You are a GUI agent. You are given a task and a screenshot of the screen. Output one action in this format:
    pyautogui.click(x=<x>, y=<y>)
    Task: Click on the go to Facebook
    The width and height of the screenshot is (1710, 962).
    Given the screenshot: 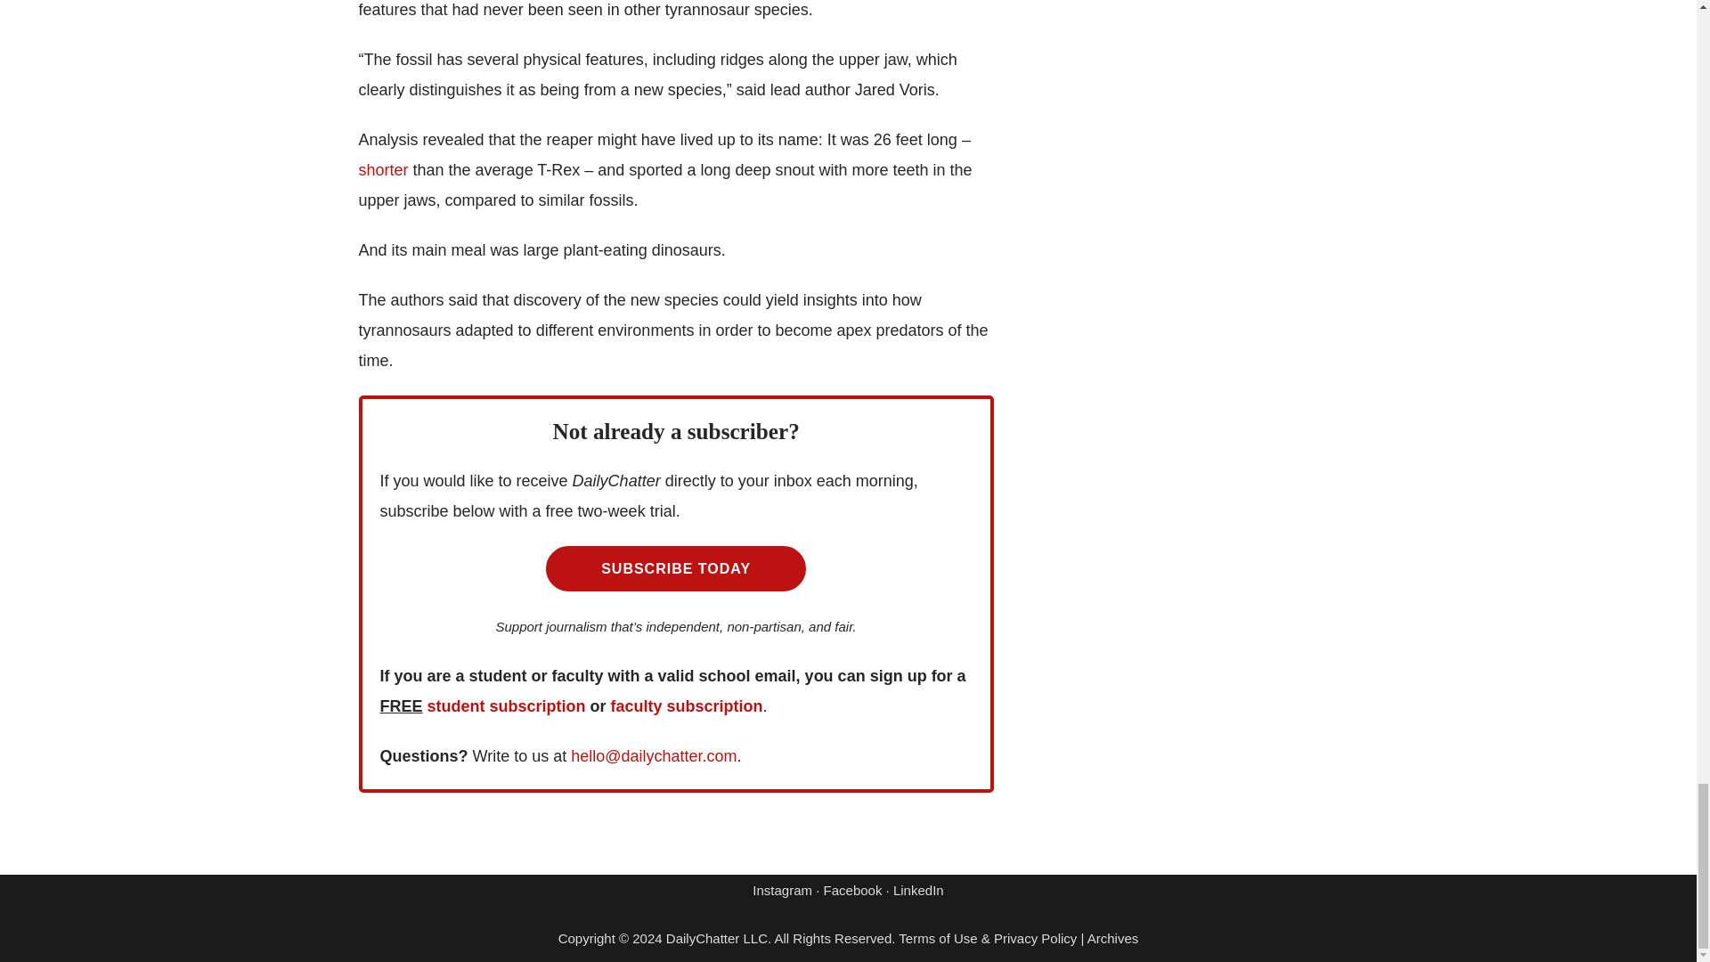 What is the action you would take?
    pyautogui.click(x=853, y=890)
    